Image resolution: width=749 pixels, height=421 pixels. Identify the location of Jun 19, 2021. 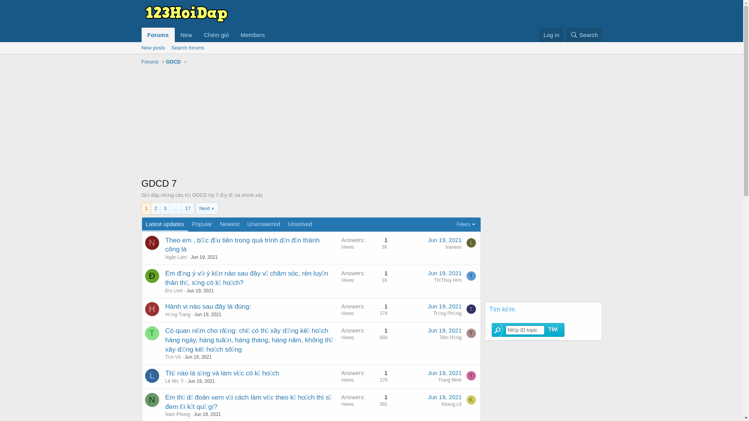
(208, 315).